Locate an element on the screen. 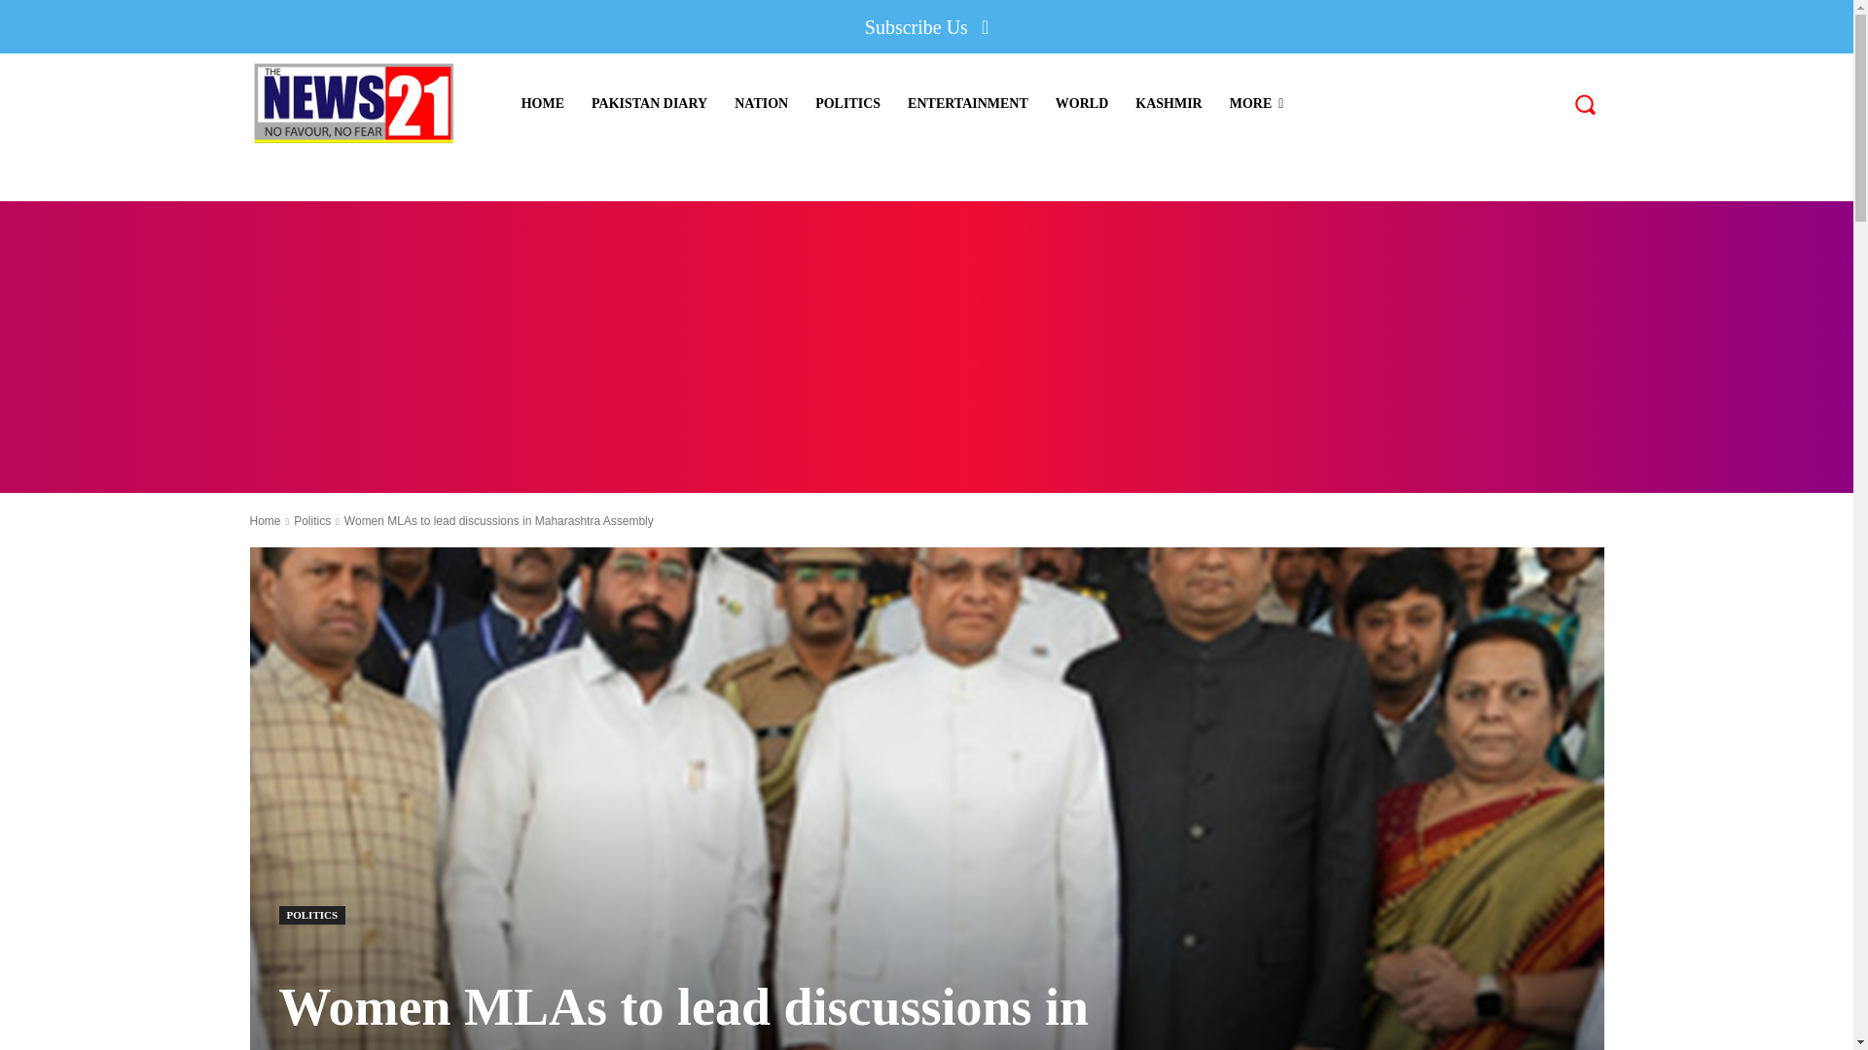 Image resolution: width=1868 pixels, height=1050 pixels. View all posts in Politics is located at coordinates (311, 521).